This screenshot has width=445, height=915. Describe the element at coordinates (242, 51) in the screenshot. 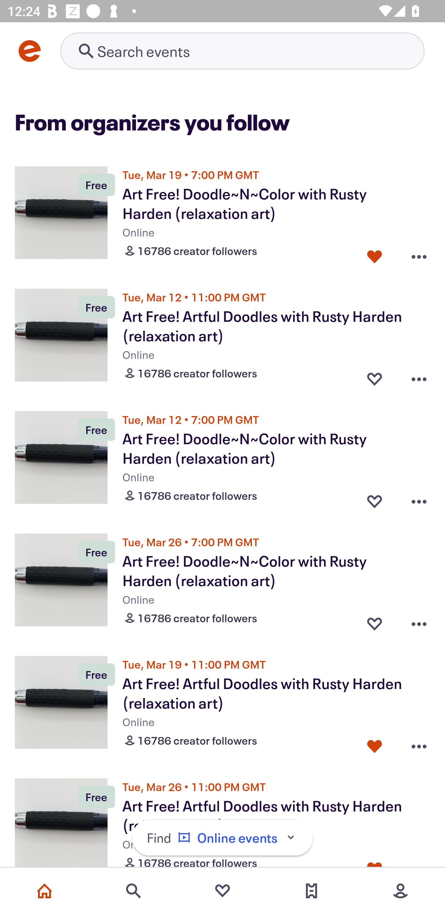

I see `Retry's image Search events` at that location.